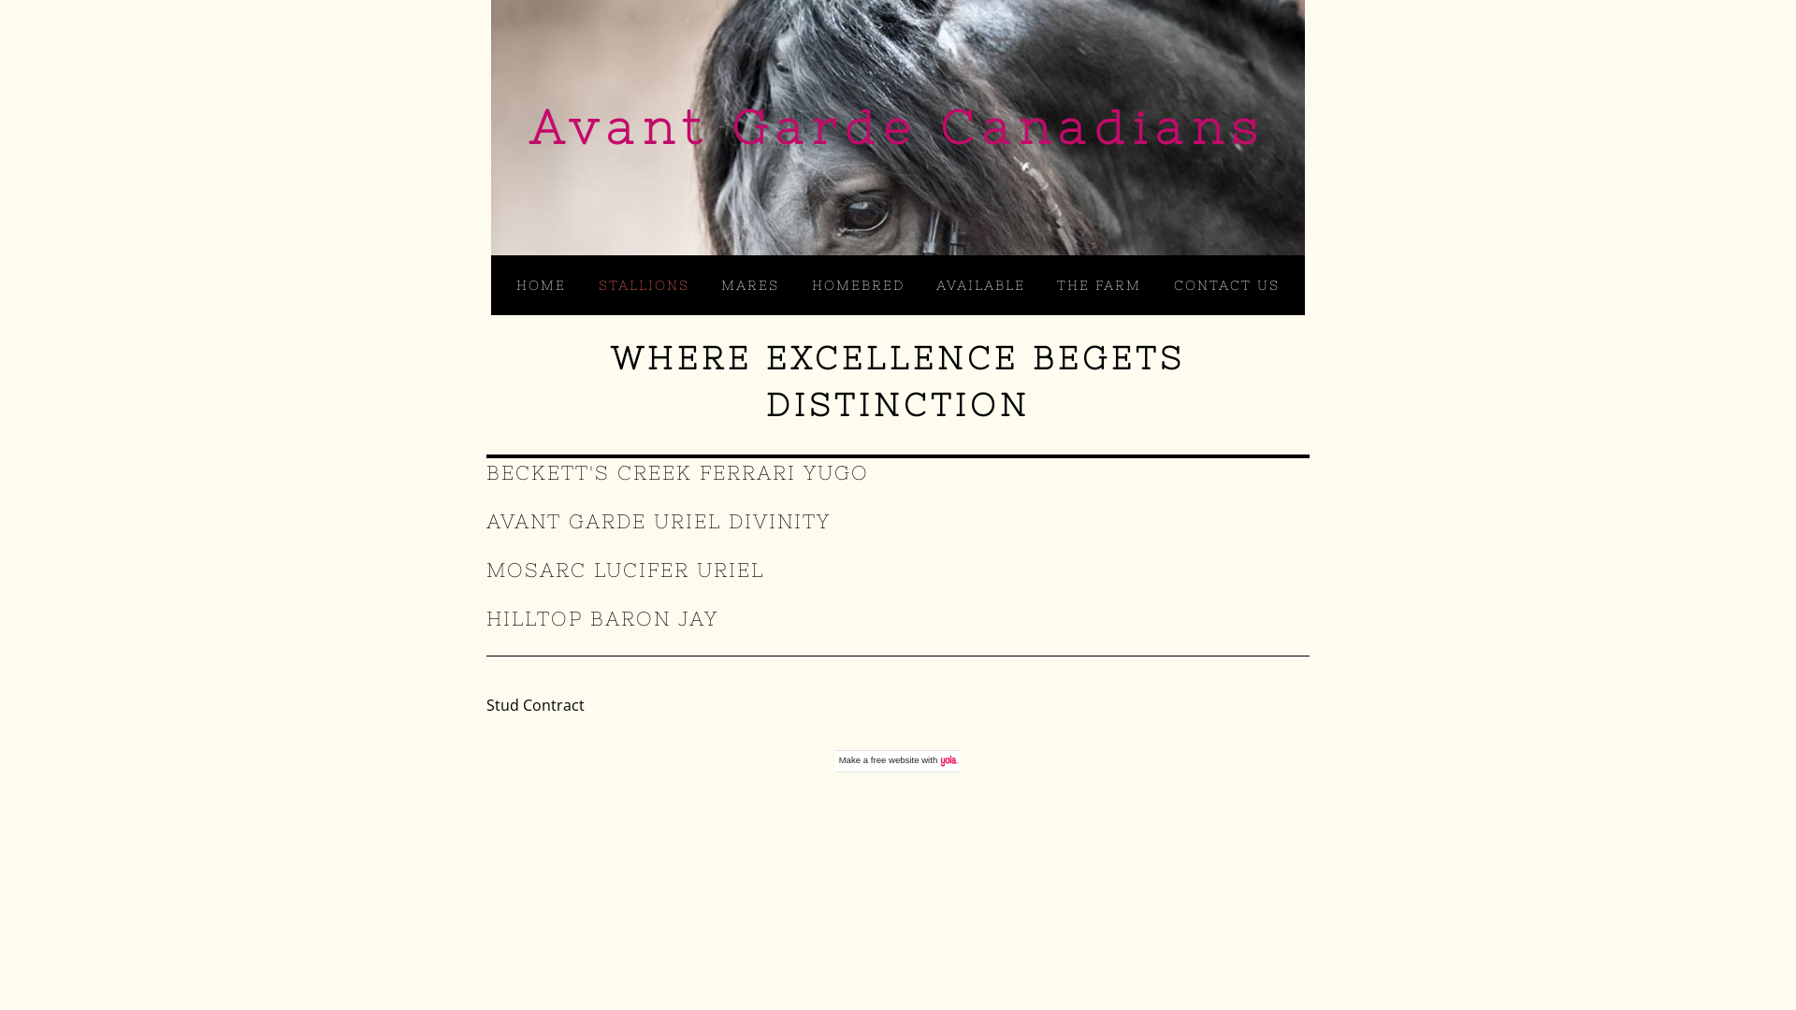 The width and height of the screenshot is (1796, 1010). What do you see at coordinates (750, 285) in the screenshot?
I see `MARES` at bounding box center [750, 285].